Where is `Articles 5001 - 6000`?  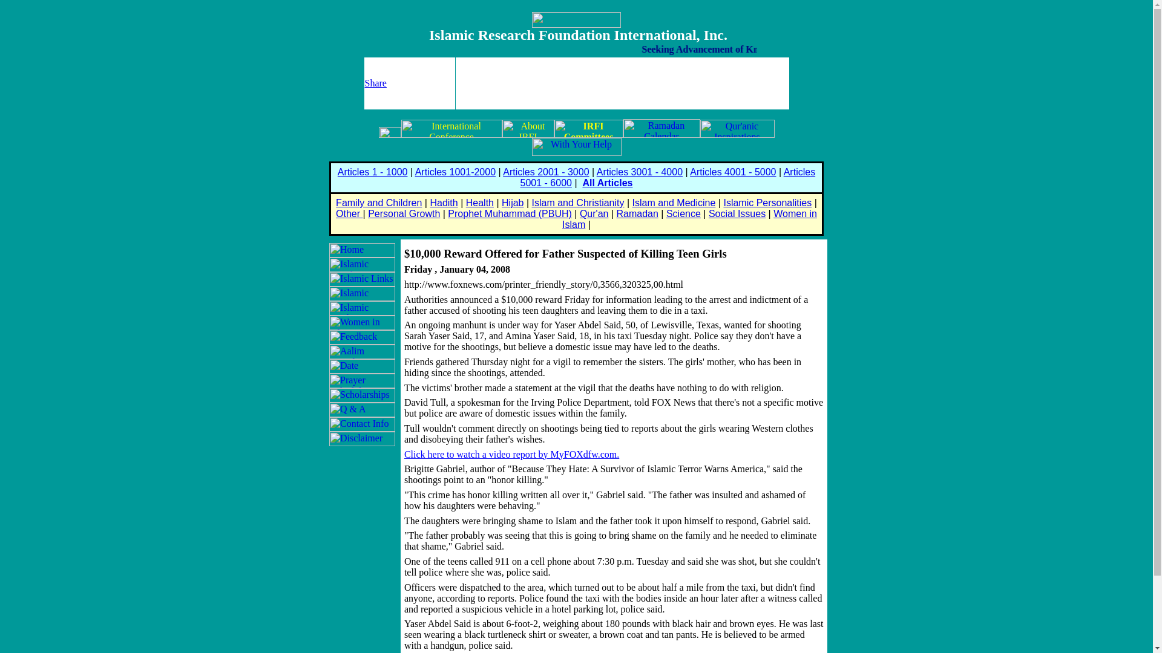
Articles 5001 - 6000 is located at coordinates (668, 178).